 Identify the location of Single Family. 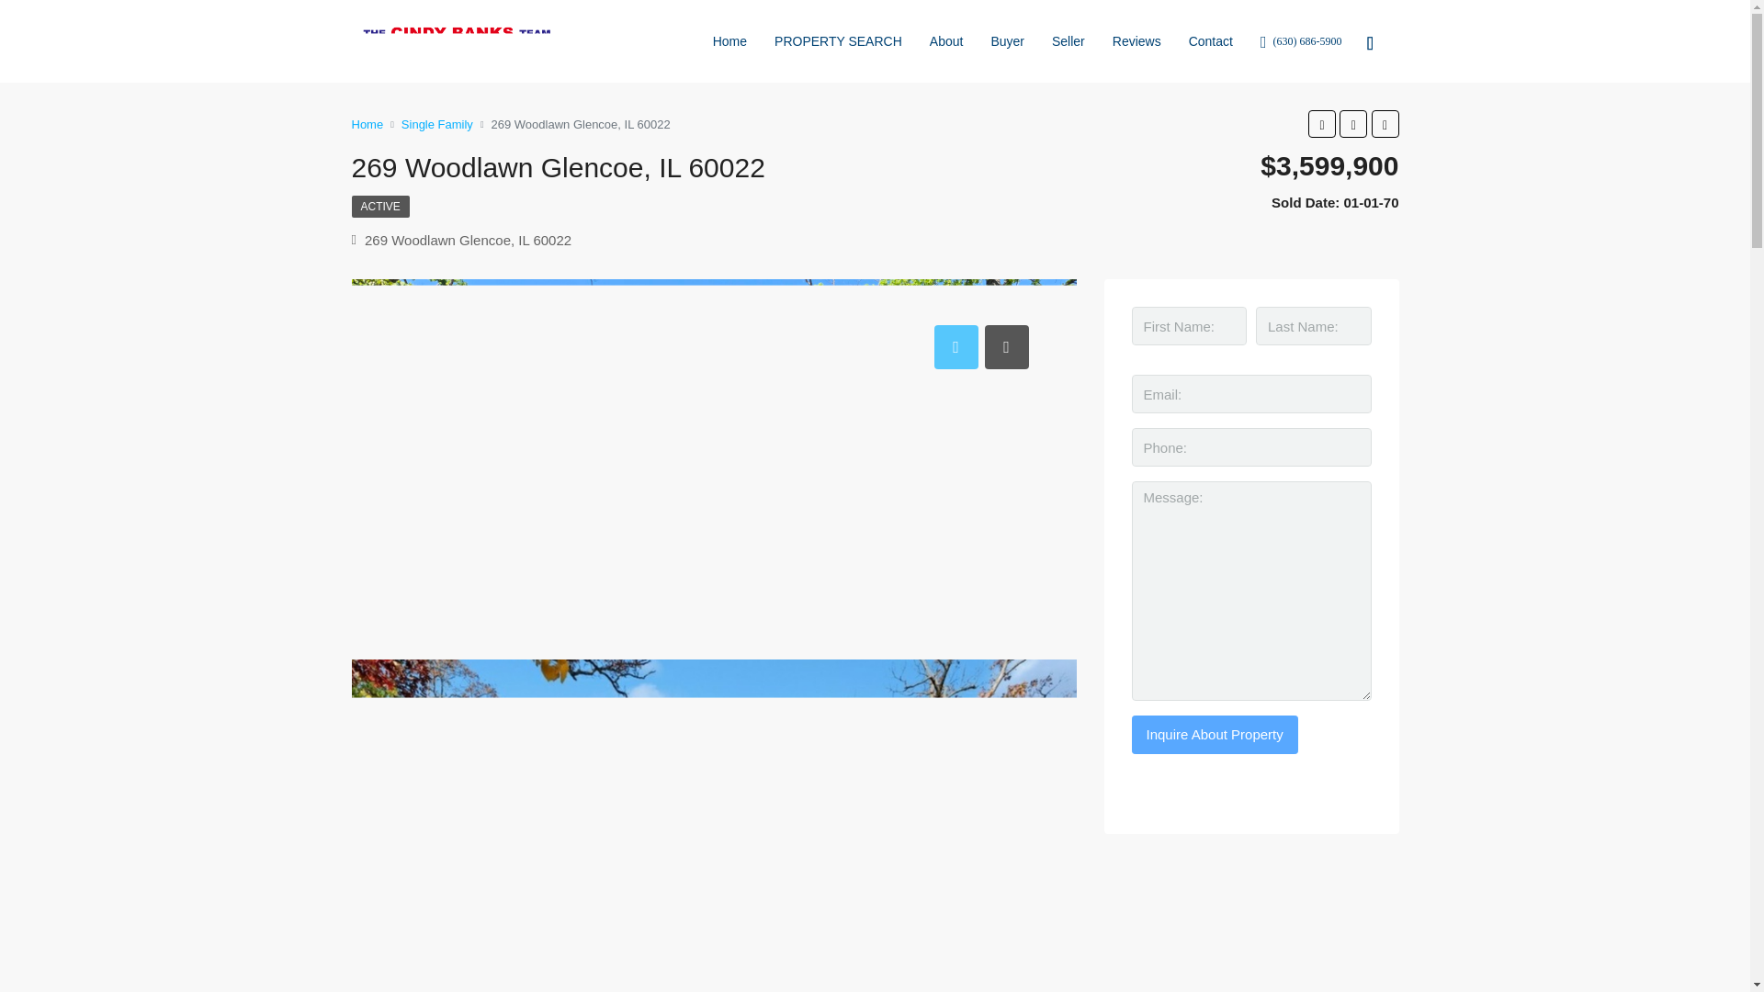
(437, 123).